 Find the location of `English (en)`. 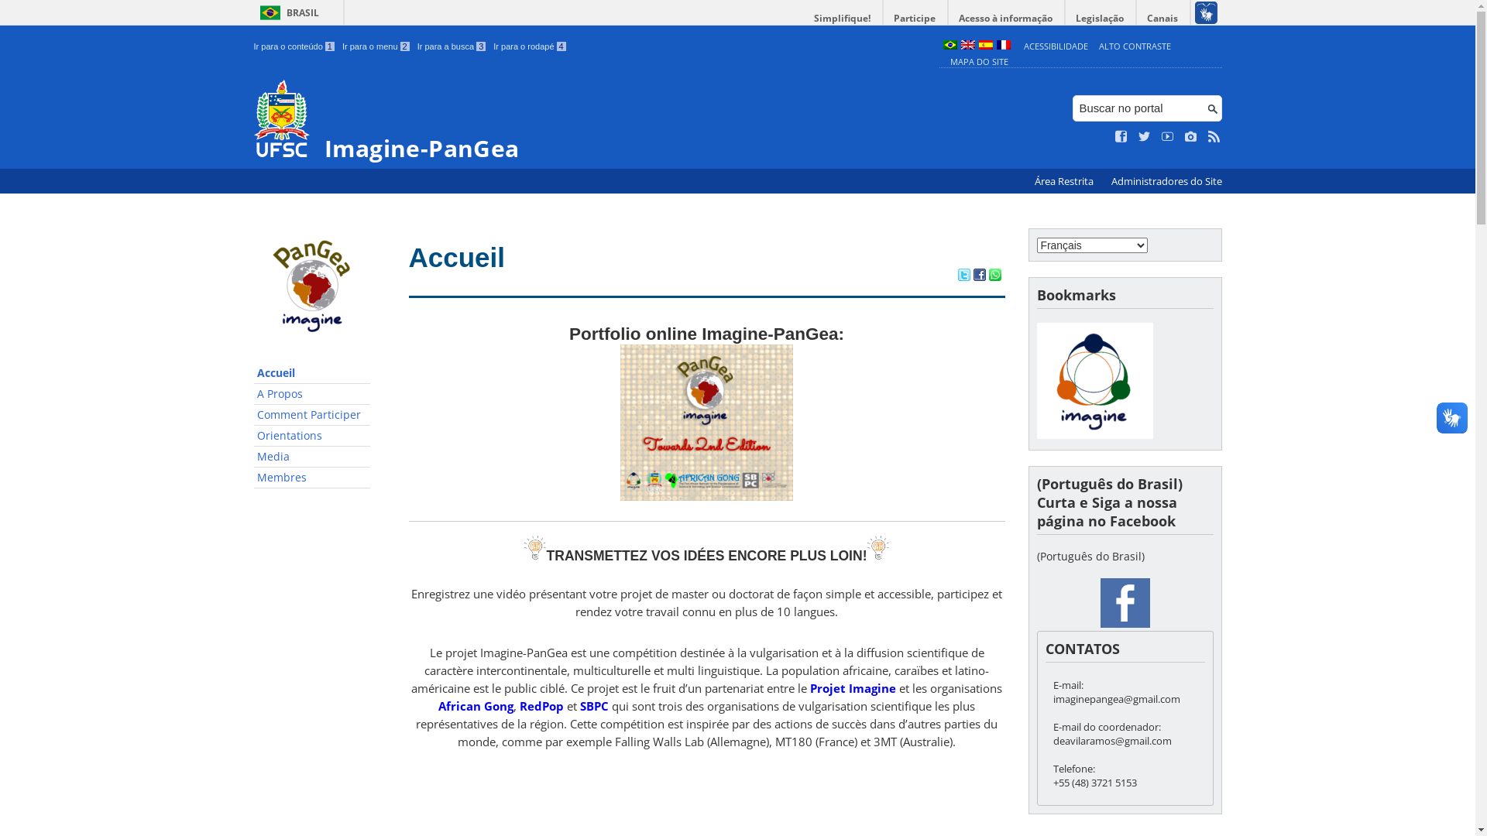

English (en) is located at coordinates (967, 46).